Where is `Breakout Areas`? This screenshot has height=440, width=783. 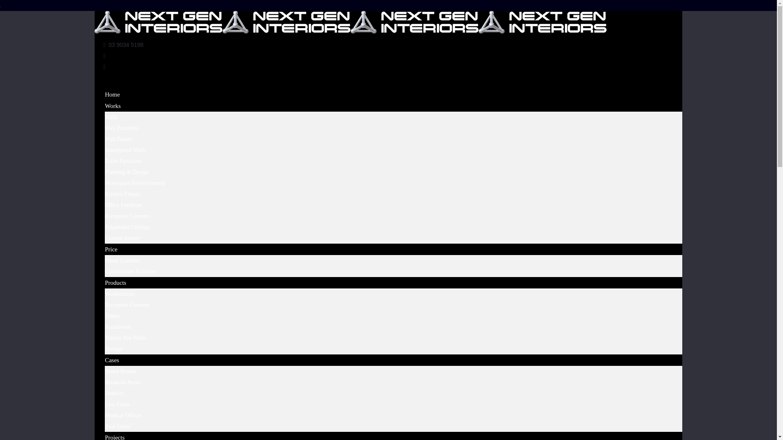
Breakout Areas is located at coordinates (122, 382).